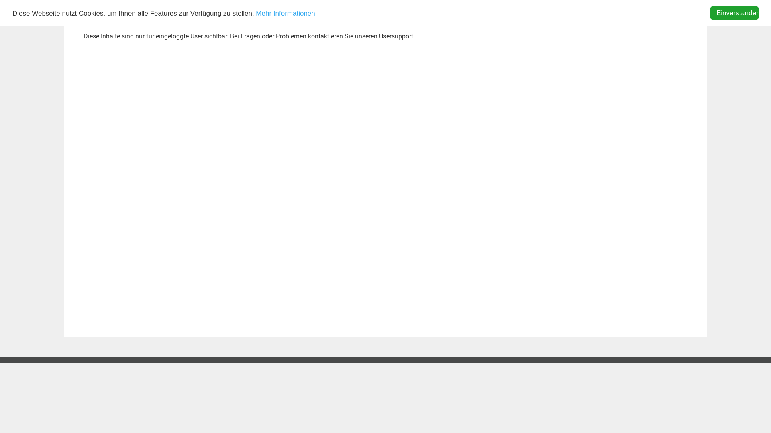 Image resolution: width=771 pixels, height=433 pixels. Describe the element at coordinates (642, 7) in the screenshot. I see `Login` at that location.